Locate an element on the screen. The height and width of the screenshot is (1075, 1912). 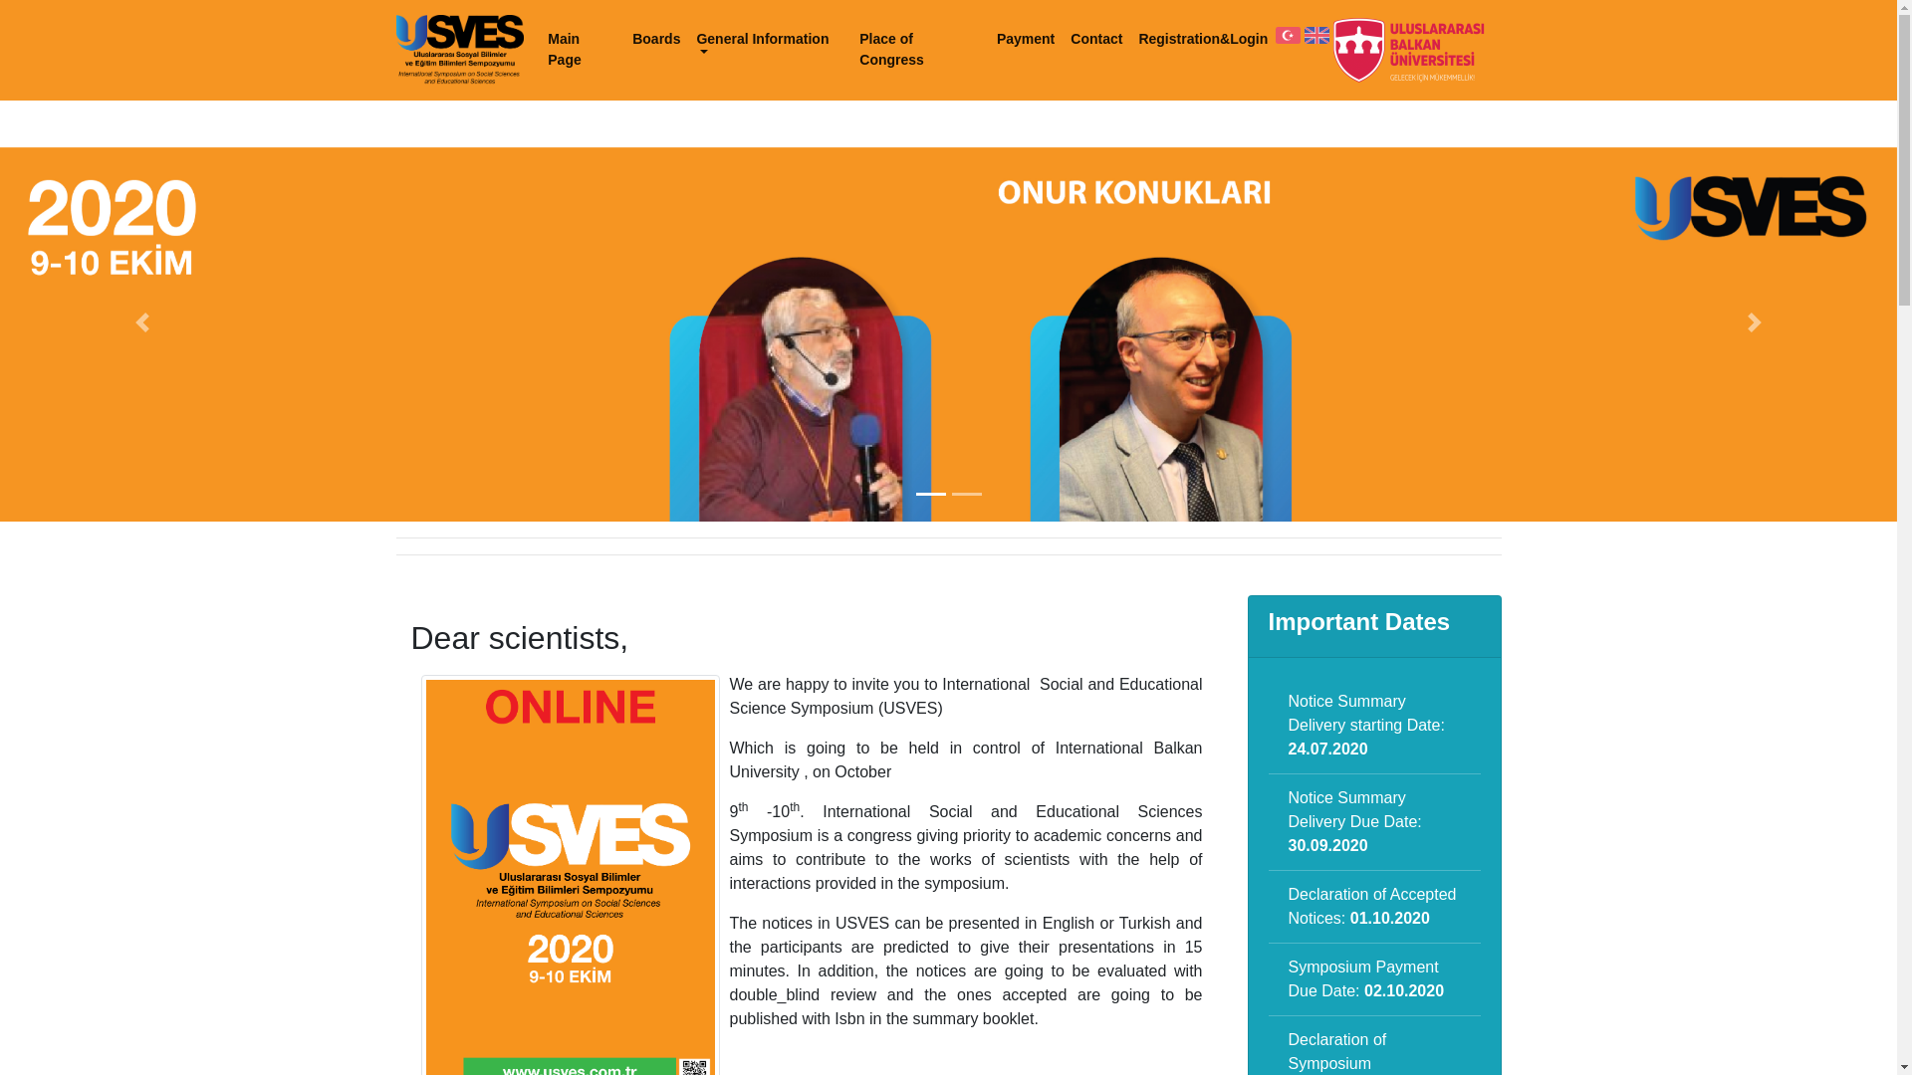
General Information is located at coordinates (769, 40).